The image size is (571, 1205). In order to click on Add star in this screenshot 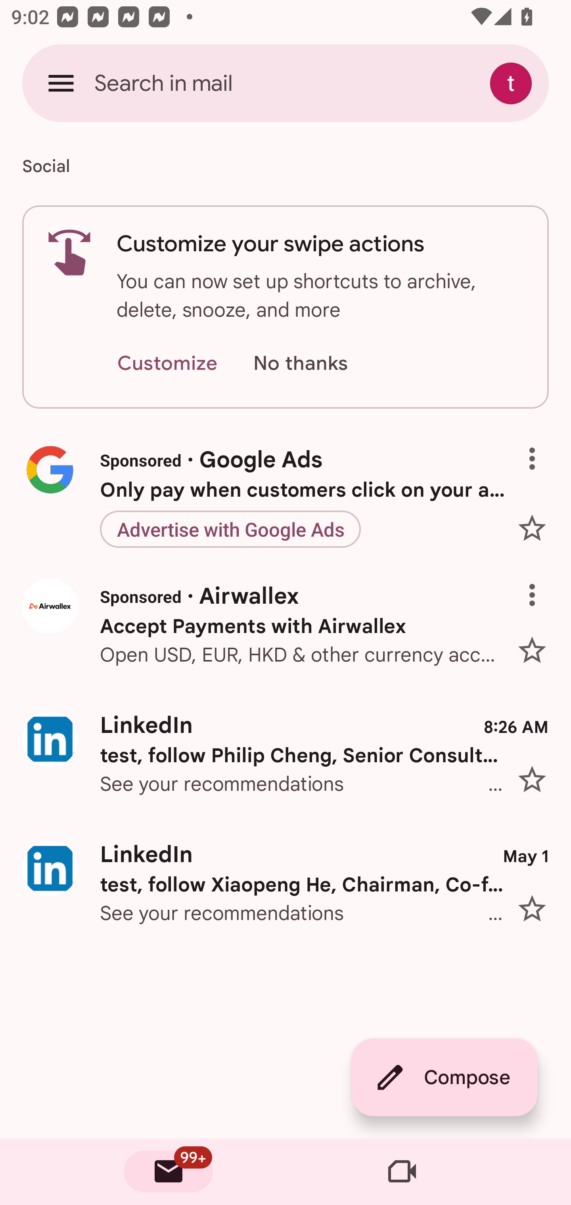, I will do `click(538, 645)`.